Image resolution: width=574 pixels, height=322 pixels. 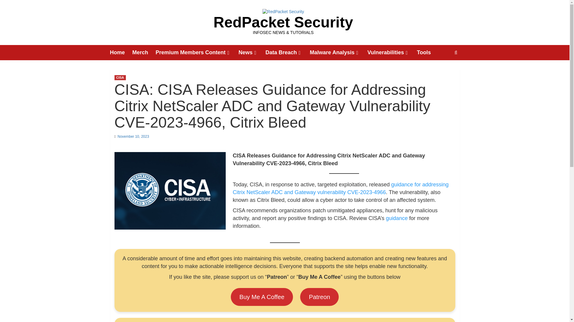 I want to click on News, so click(x=252, y=52).